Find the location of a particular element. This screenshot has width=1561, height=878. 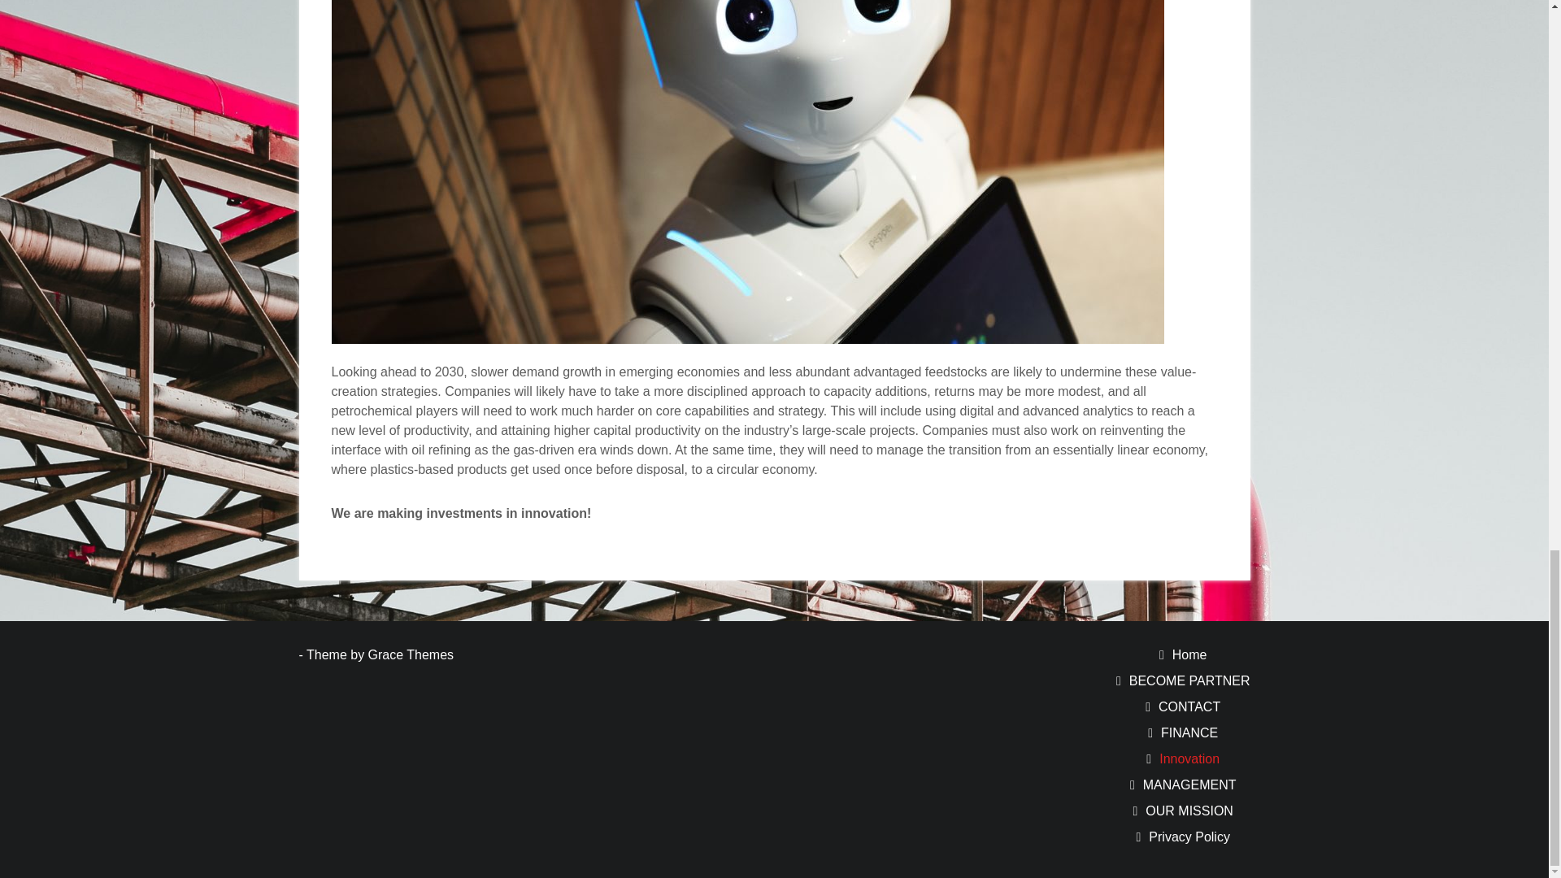

CONTACT is located at coordinates (1189, 706).